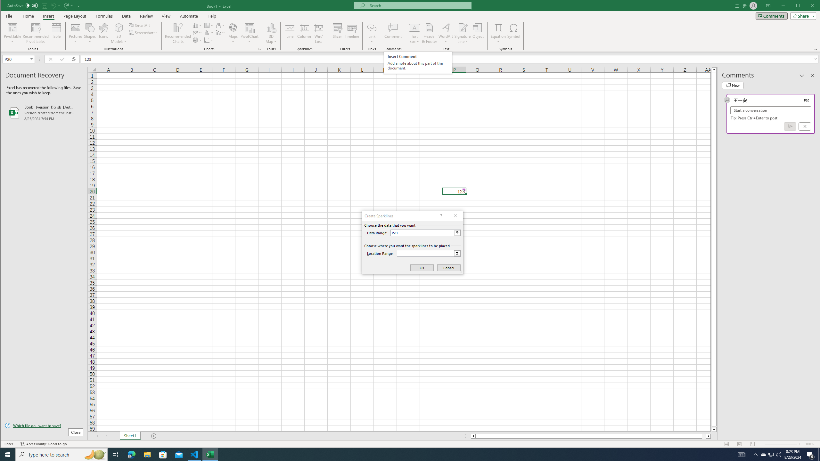  Describe the element at coordinates (304, 33) in the screenshot. I see `Column` at that location.